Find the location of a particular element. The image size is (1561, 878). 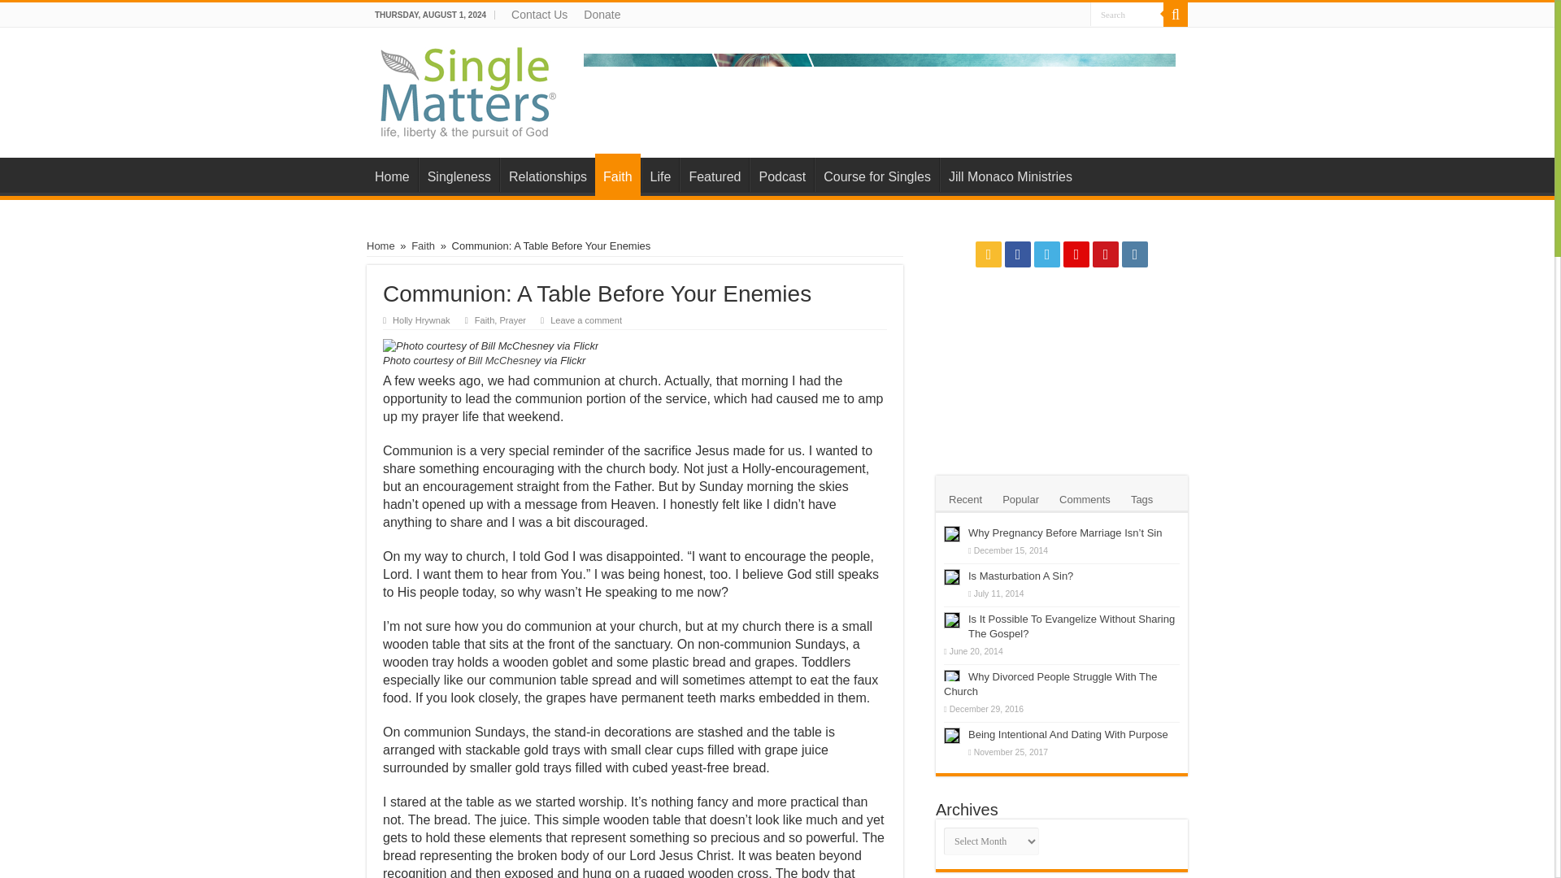

Search is located at coordinates (1176, 15).